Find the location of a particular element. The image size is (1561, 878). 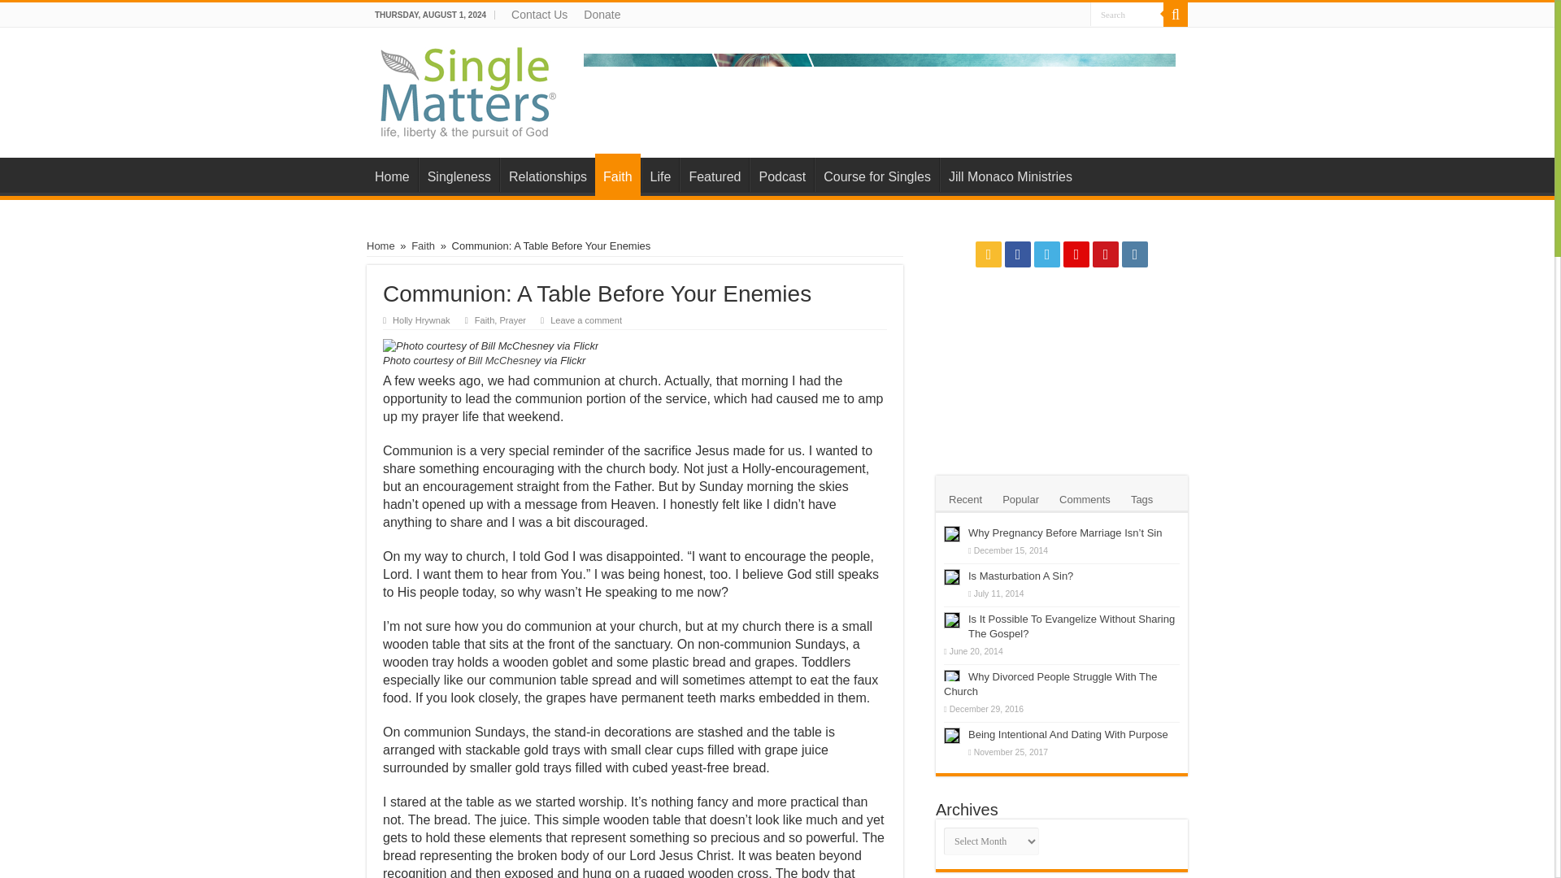

Search is located at coordinates (1176, 15).